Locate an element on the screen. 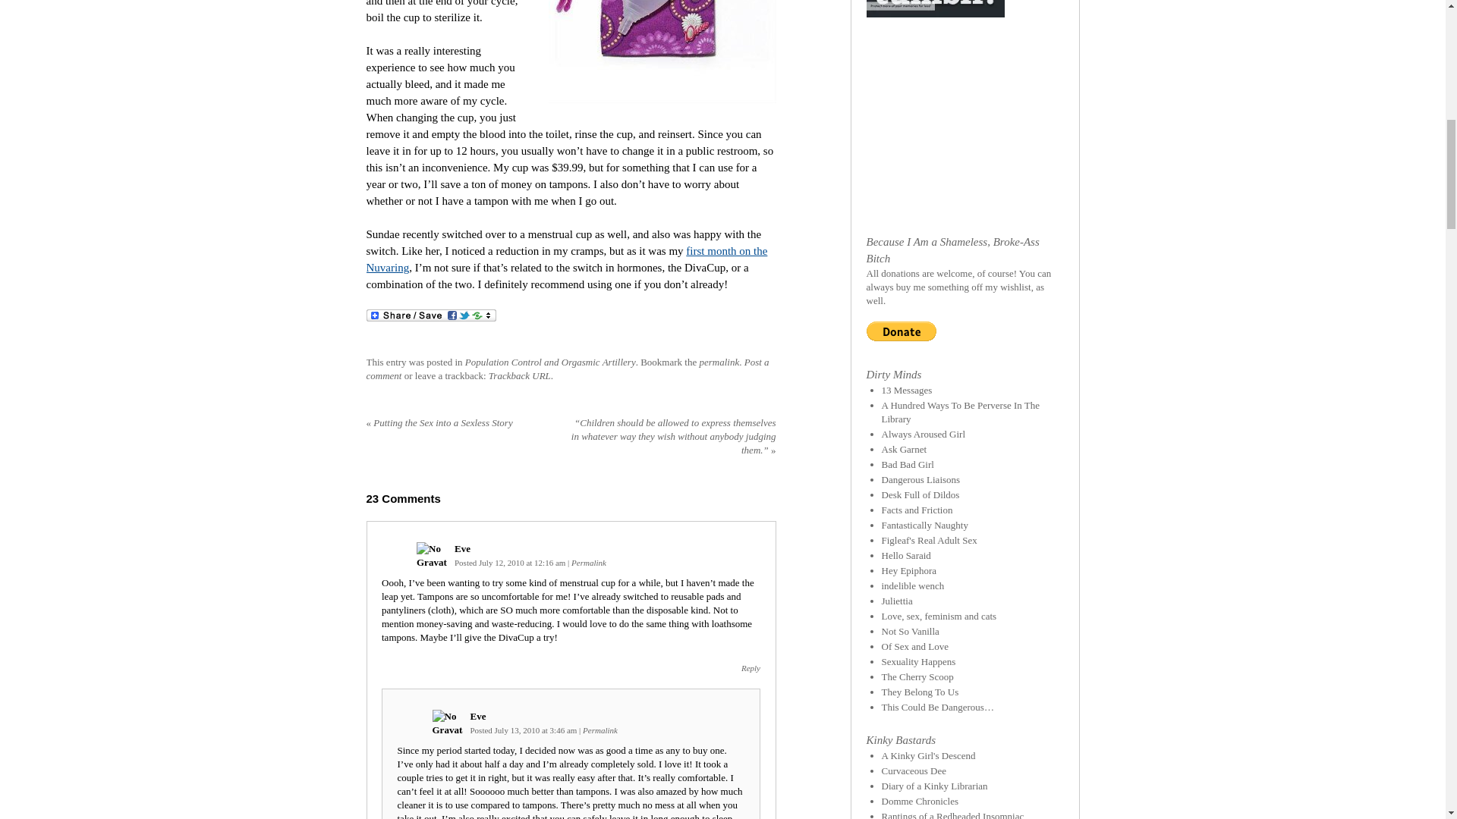 This screenshot has height=819, width=1457. diva-cup is located at coordinates (661, 52).